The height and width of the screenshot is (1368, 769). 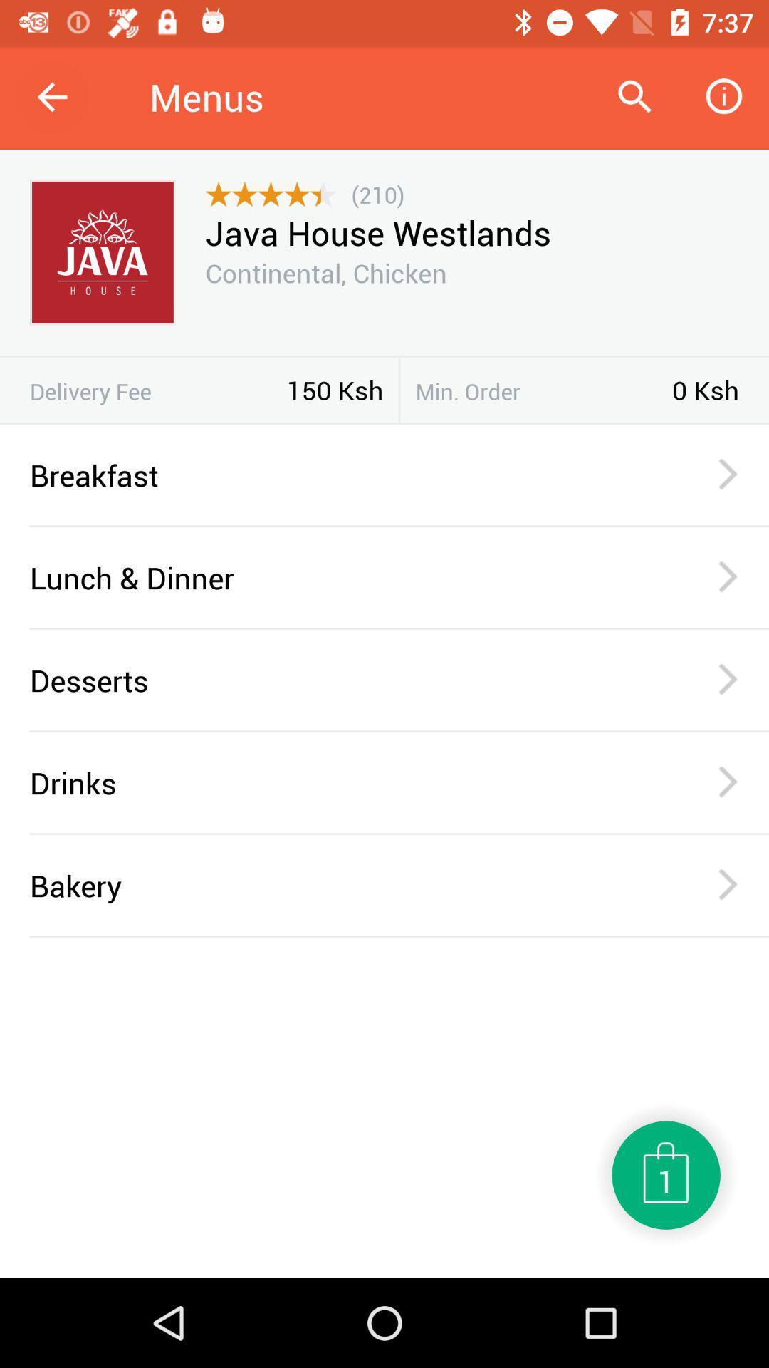 What do you see at coordinates (158, 391) in the screenshot?
I see `jump until the delivery fee icon` at bounding box center [158, 391].